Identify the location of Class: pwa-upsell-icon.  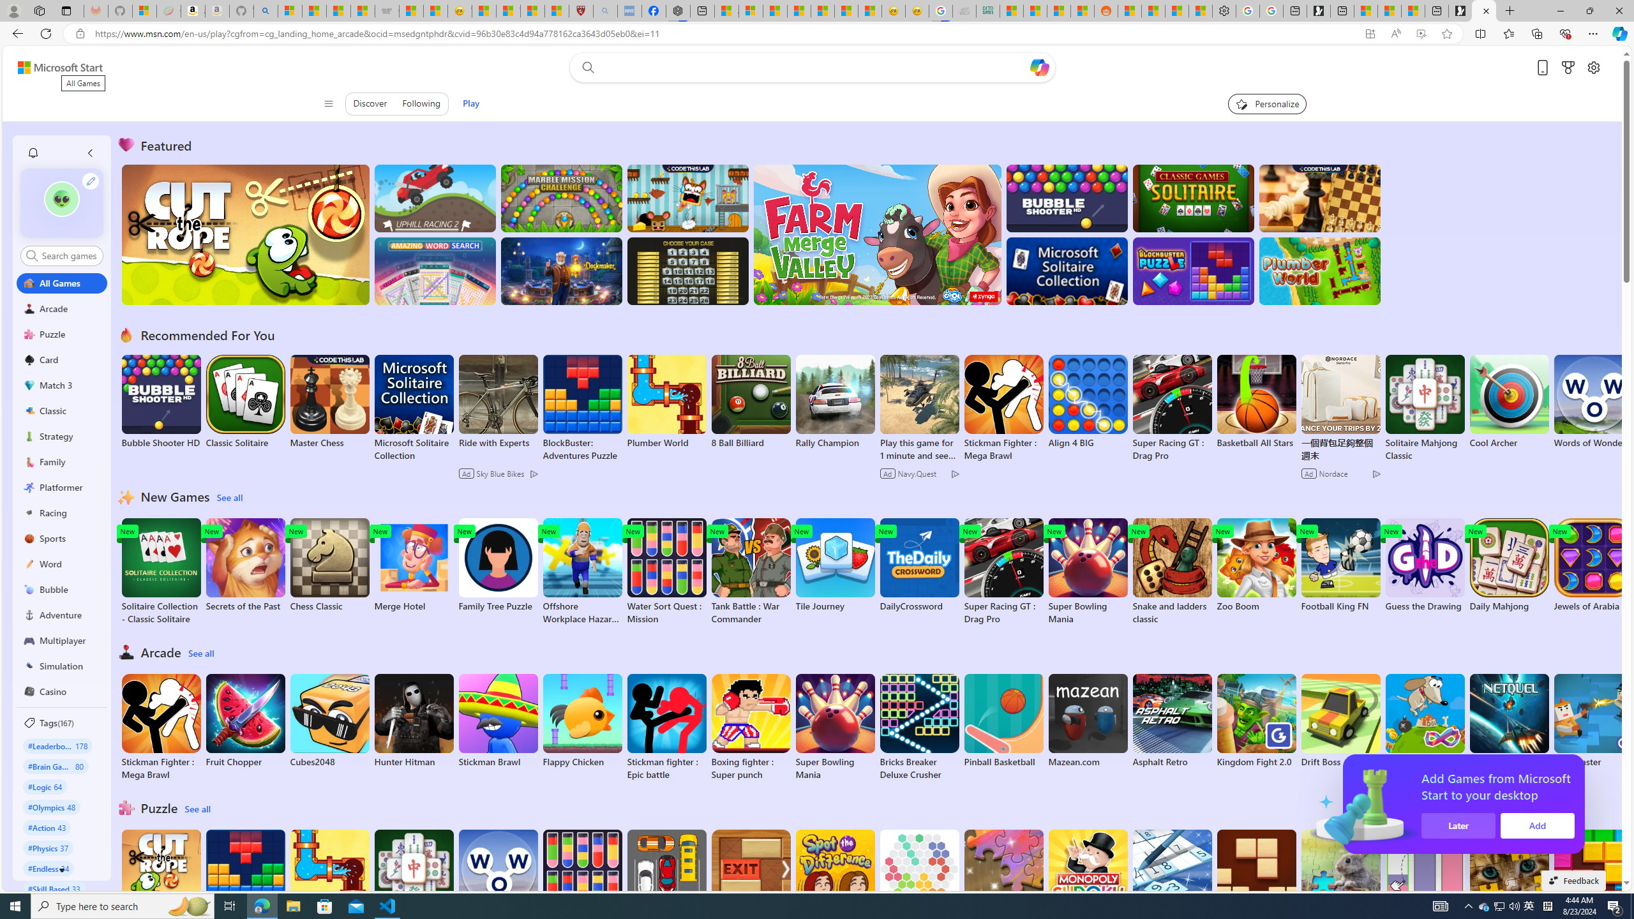
(1514, 804).